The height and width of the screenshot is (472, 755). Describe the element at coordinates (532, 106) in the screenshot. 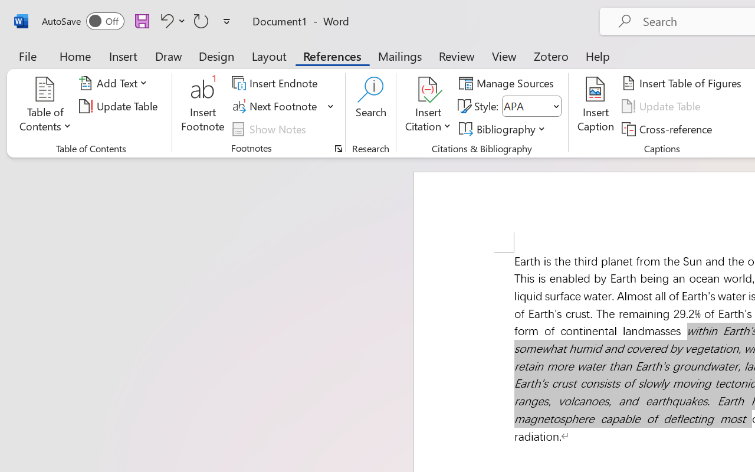

I see `Style` at that location.